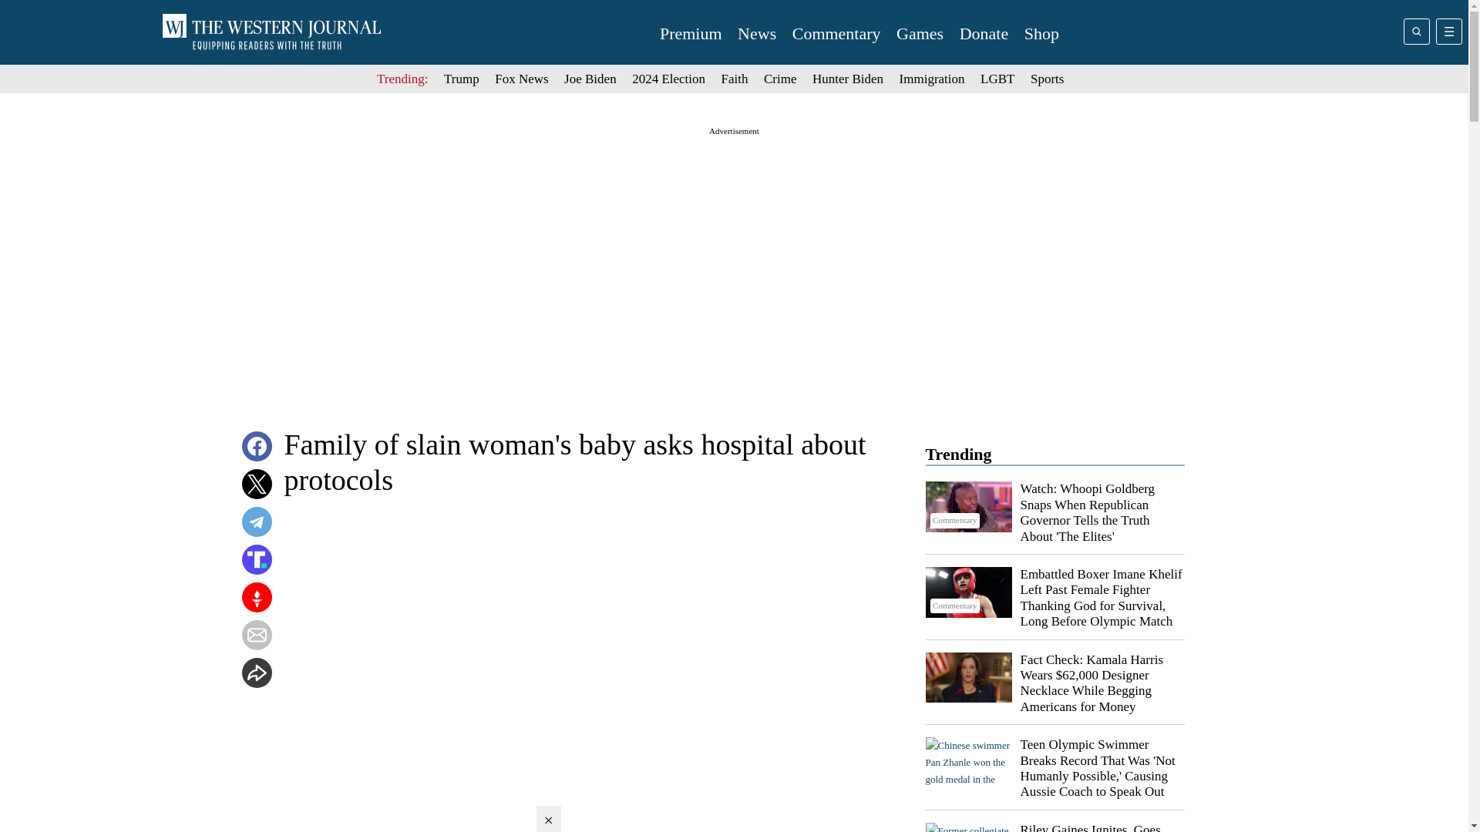 The width and height of the screenshot is (1480, 832). Describe the element at coordinates (968, 827) in the screenshot. I see `Commentary` at that location.